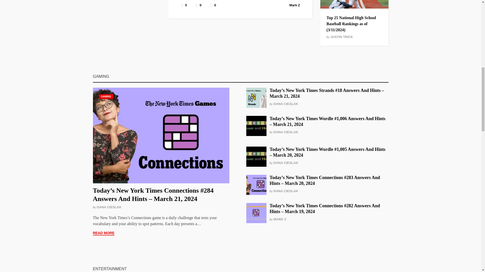 Image resolution: width=485 pixels, height=272 pixels. I want to click on Mark Z, so click(295, 5).